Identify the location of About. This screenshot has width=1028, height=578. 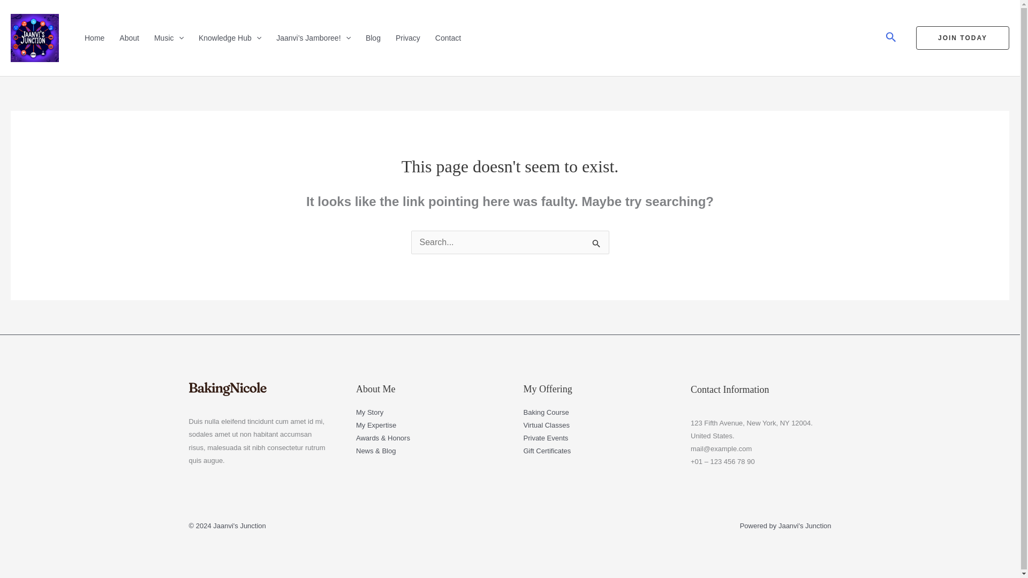
(131, 37).